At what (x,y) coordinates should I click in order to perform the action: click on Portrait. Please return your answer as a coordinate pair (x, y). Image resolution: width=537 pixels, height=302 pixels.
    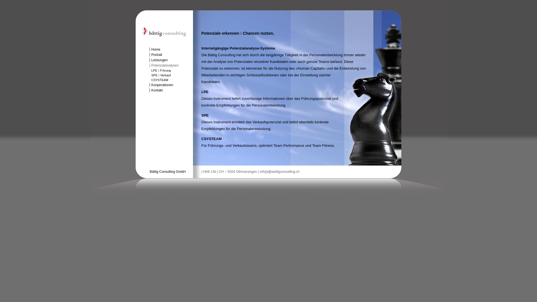
    Looking at the image, I should click on (171, 55).